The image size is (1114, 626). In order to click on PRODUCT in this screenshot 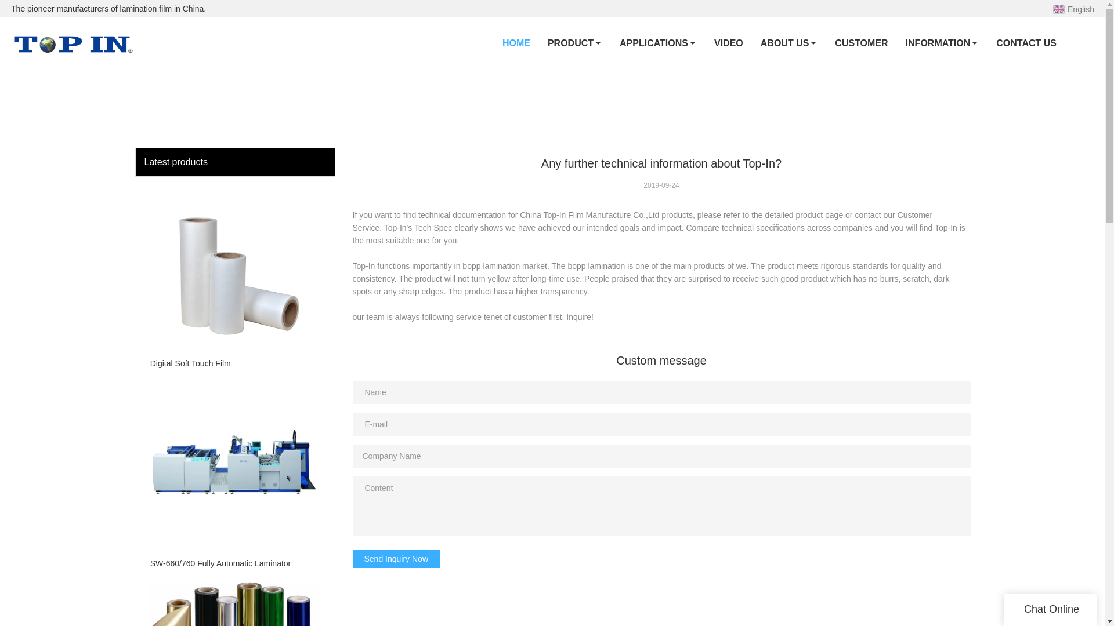, I will do `click(574, 43)`.